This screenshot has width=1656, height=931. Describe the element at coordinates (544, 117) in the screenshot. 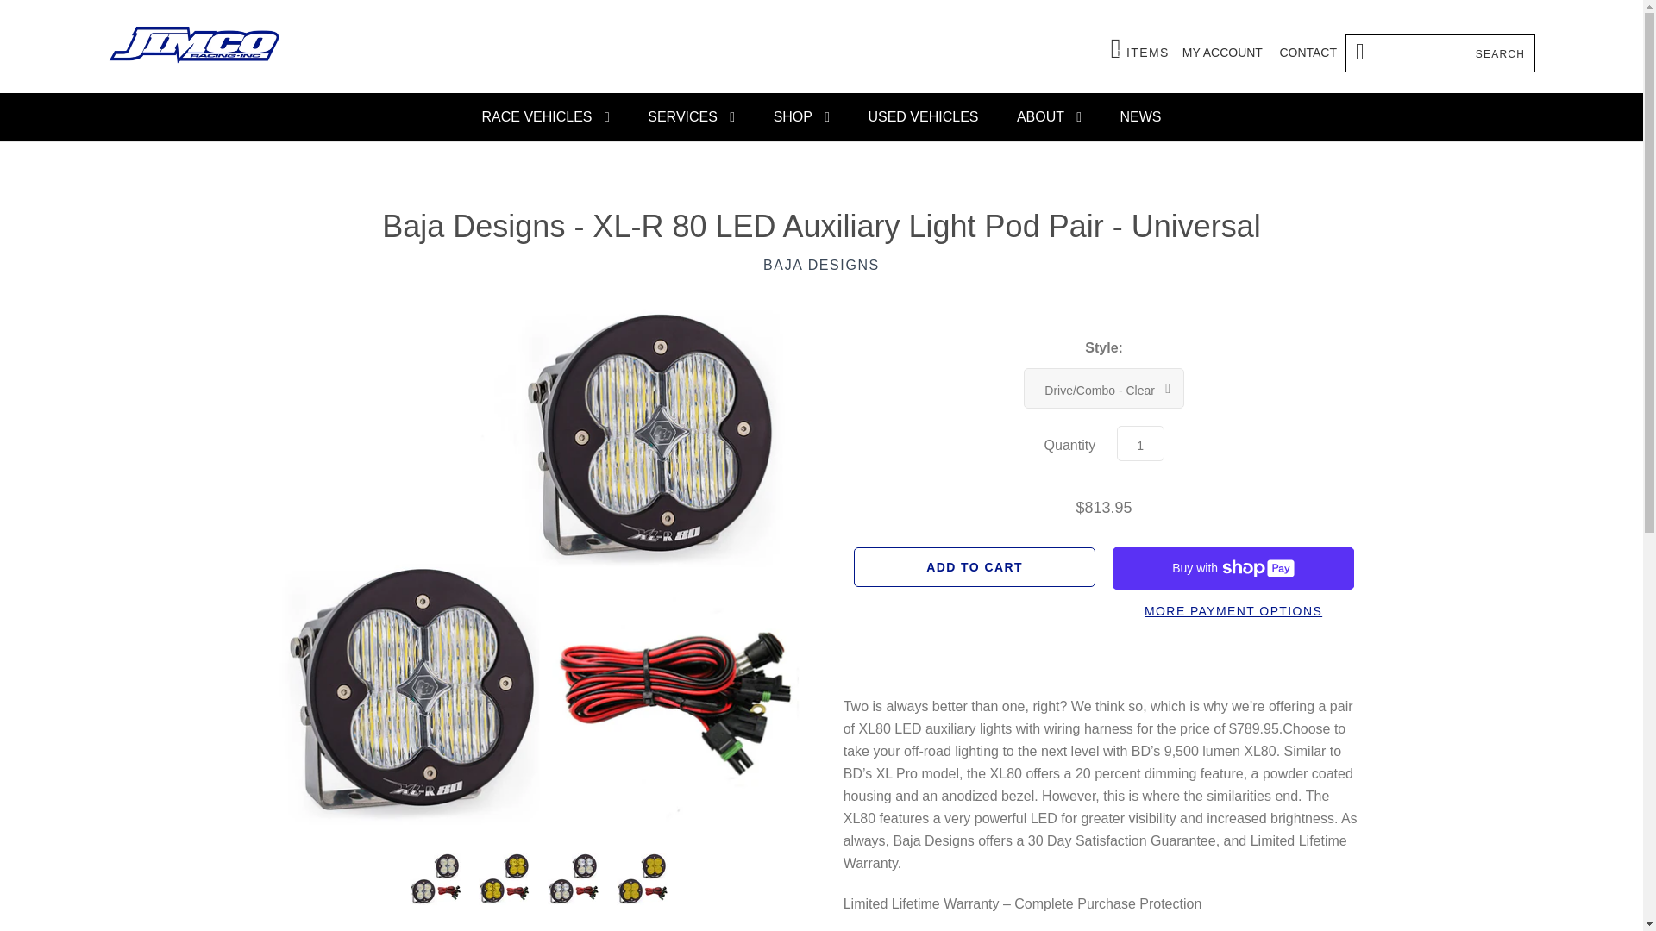

I see `RACE VEHICLES` at that location.